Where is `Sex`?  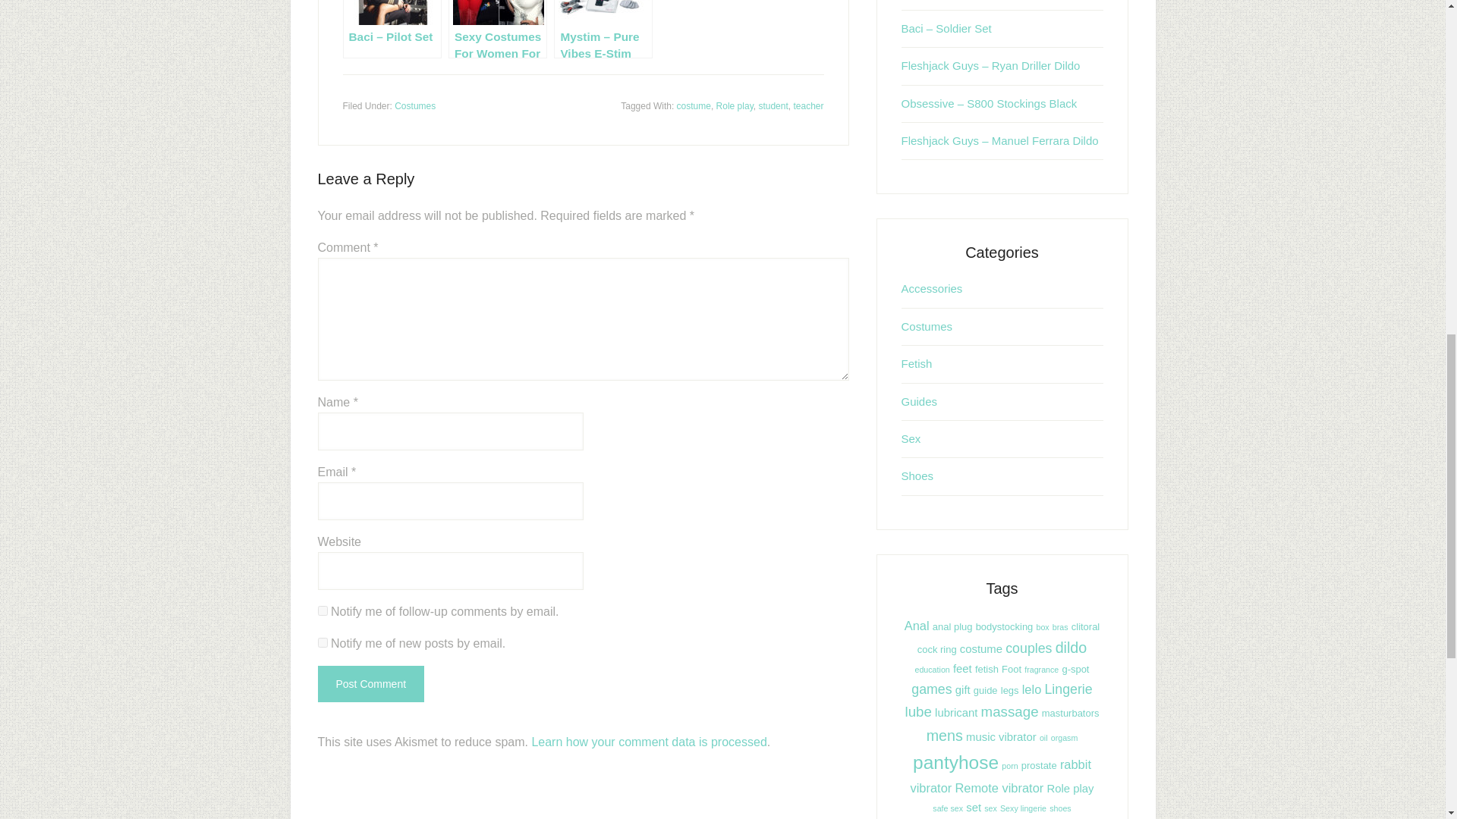
Sex is located at coordinates (911, 438).